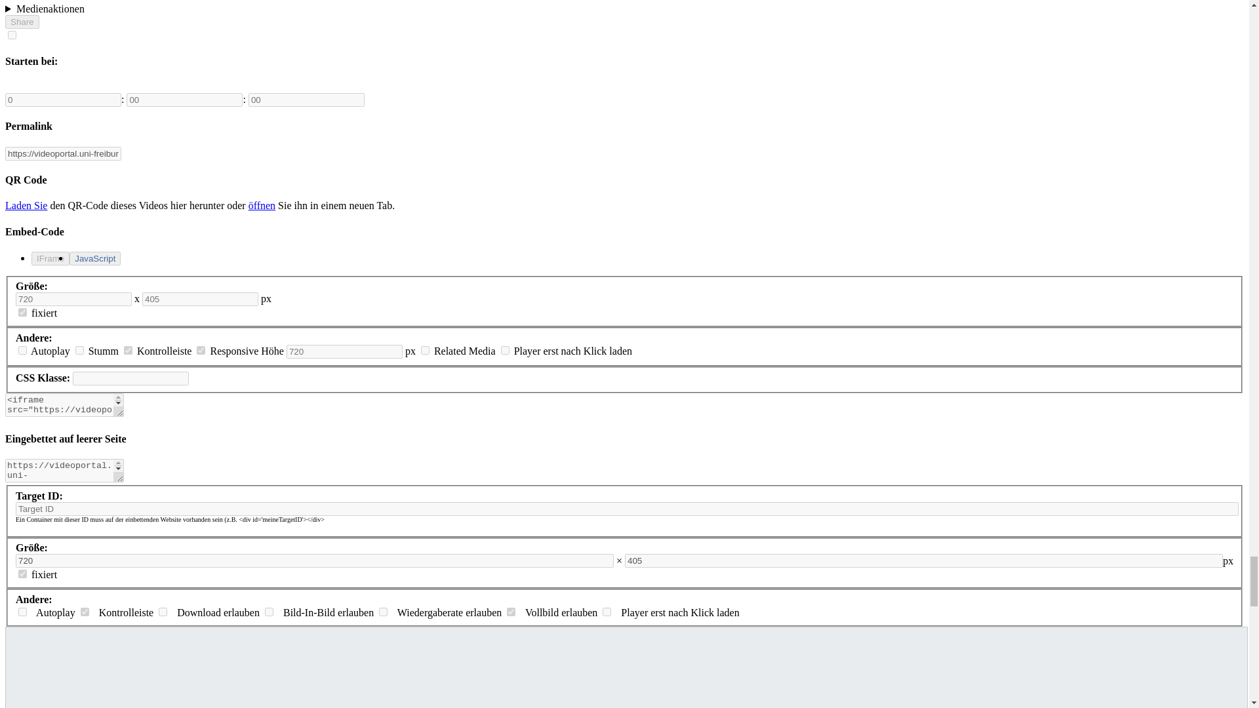  I want to click on 1, so click(127, 350).